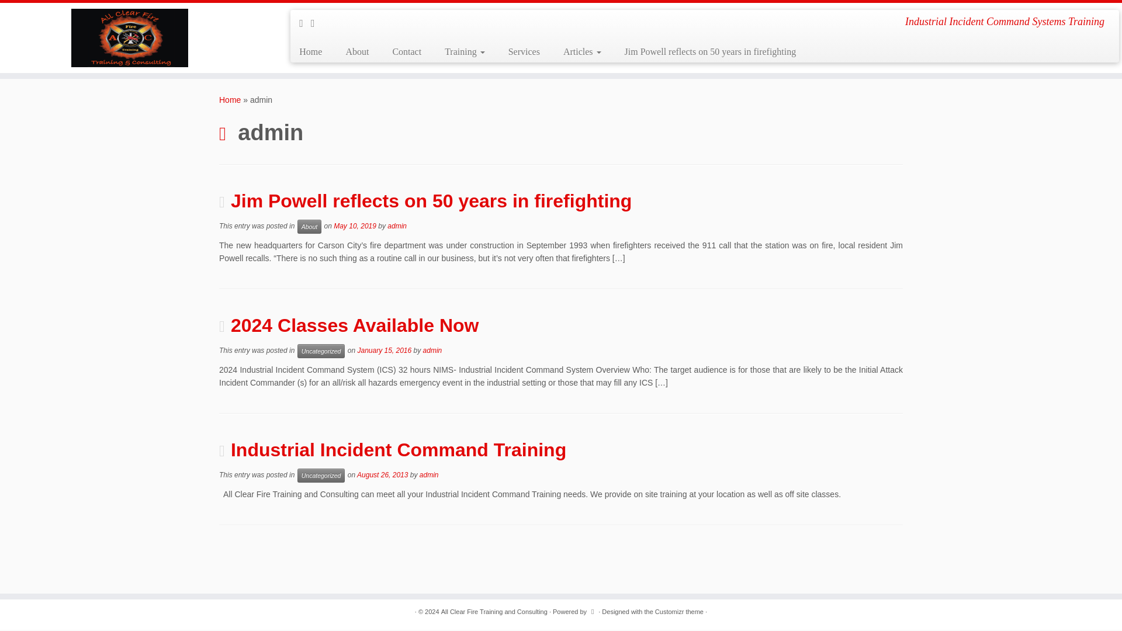 This screenshot has height=631, width=1122. I want to click on Industrial Incident Command Training, so click(399, 450).